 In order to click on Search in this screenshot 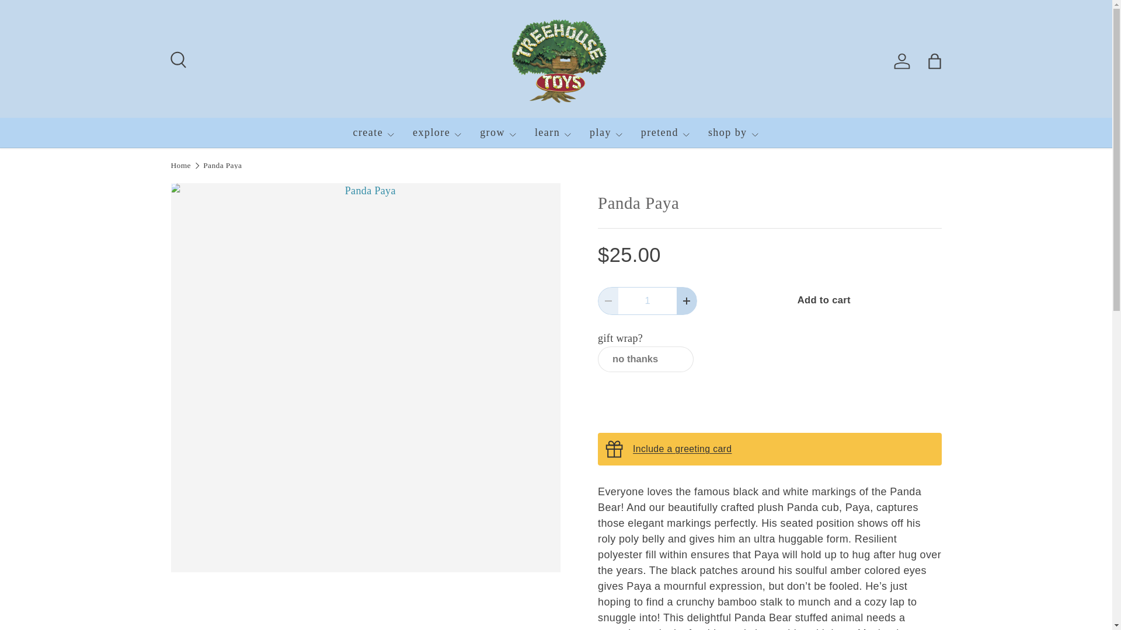, I will do `click(176, 58)`.